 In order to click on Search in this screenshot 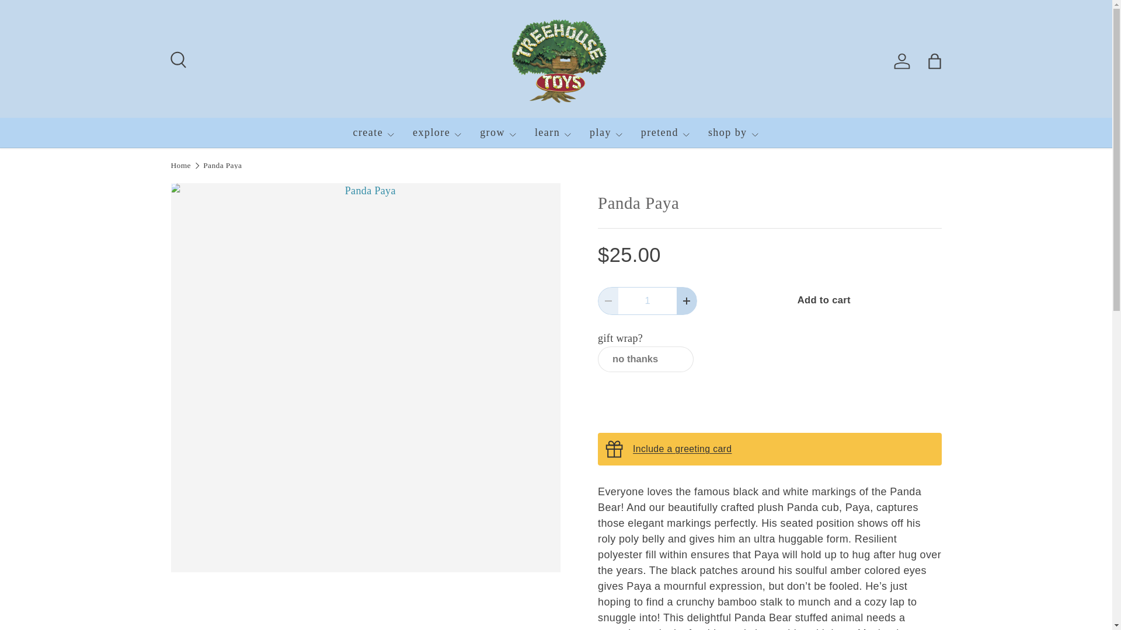, I will do `click(176, 58)`.